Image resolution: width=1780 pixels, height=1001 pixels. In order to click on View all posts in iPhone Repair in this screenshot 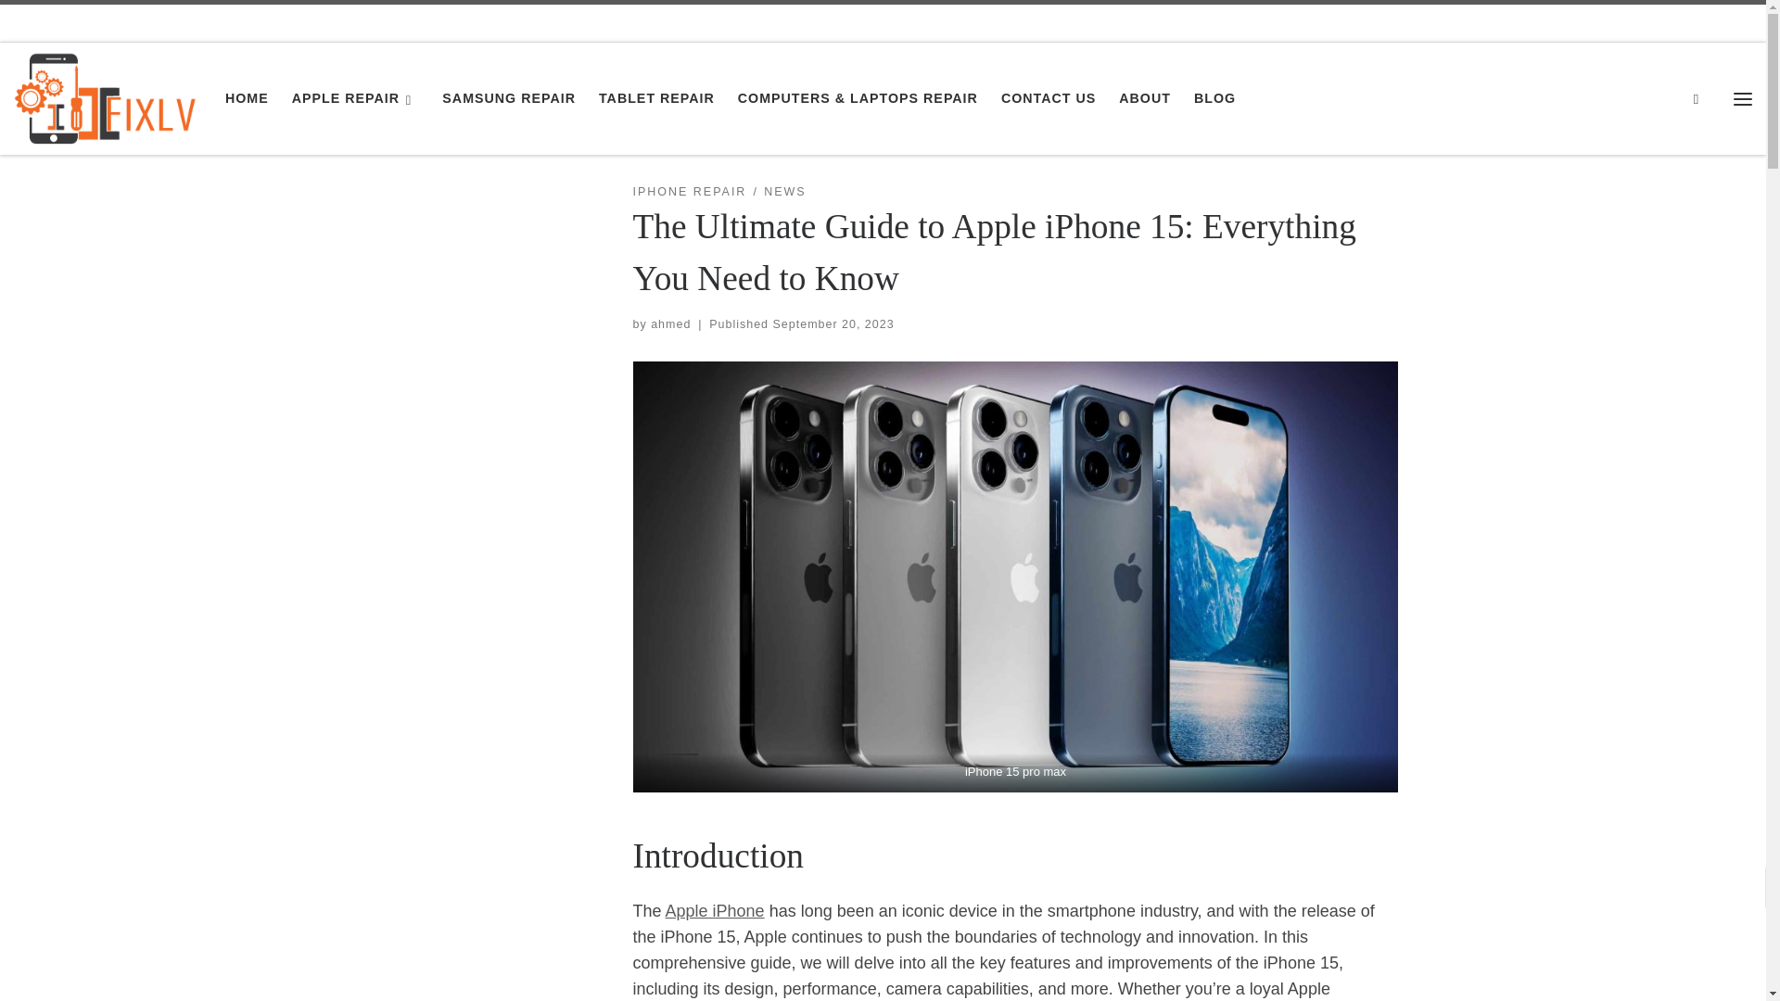, I will do `click(688, 192)`.